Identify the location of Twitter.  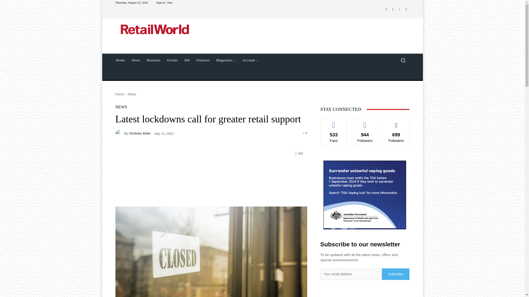
(406, 9).